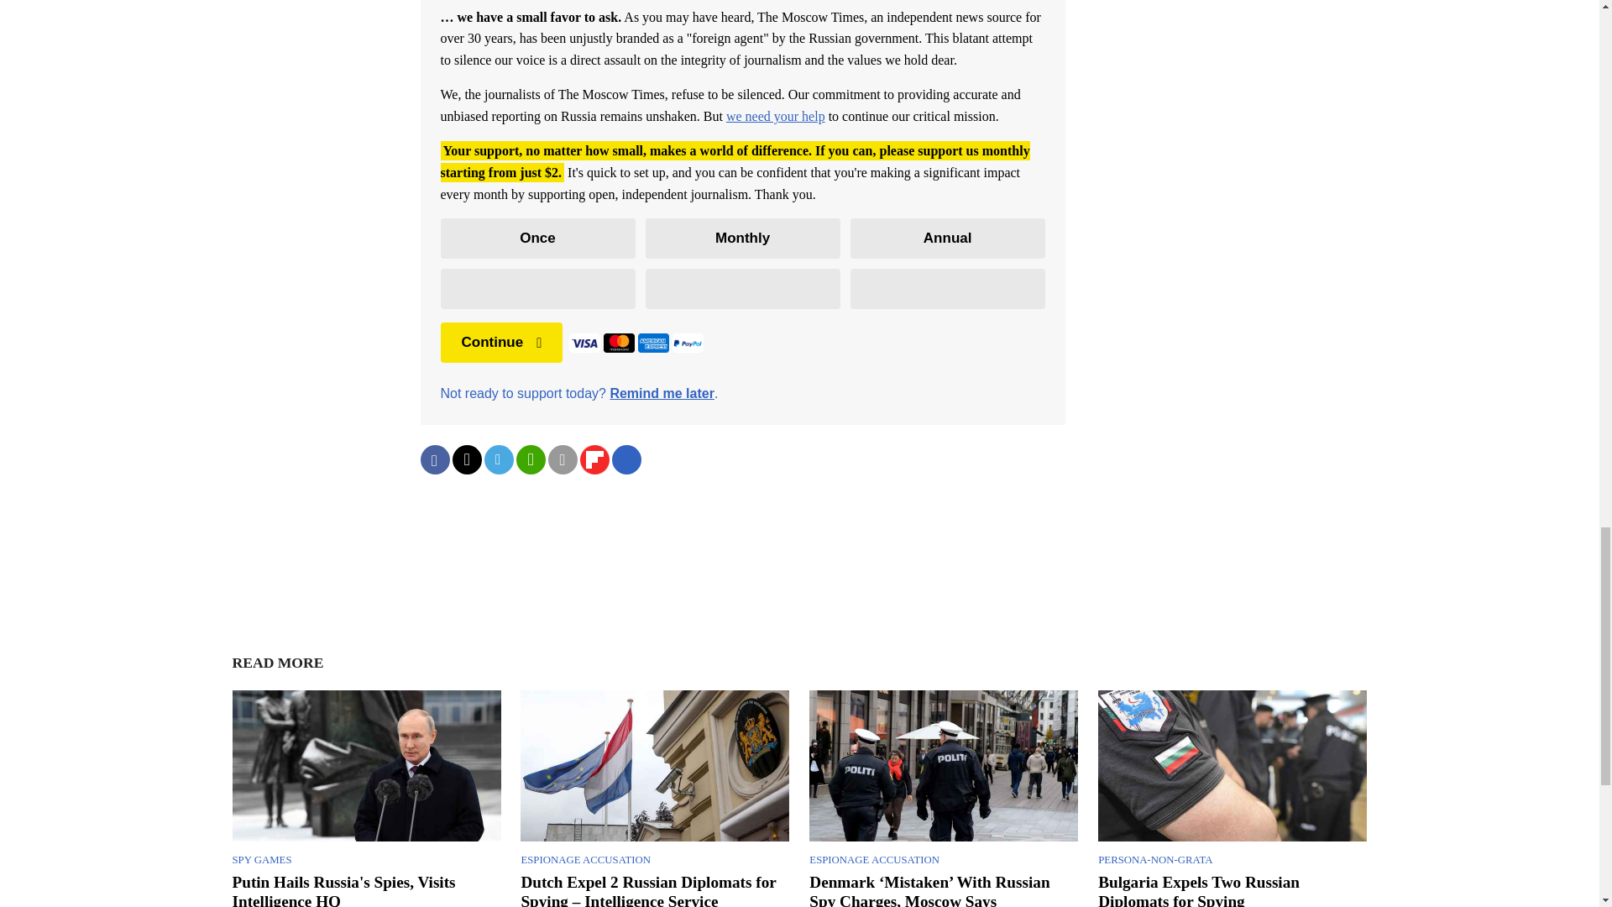  What do you see at coordinates (434, 459) in the screenshot?
I see `Share on Facebook` at bounding box center [434, 459].